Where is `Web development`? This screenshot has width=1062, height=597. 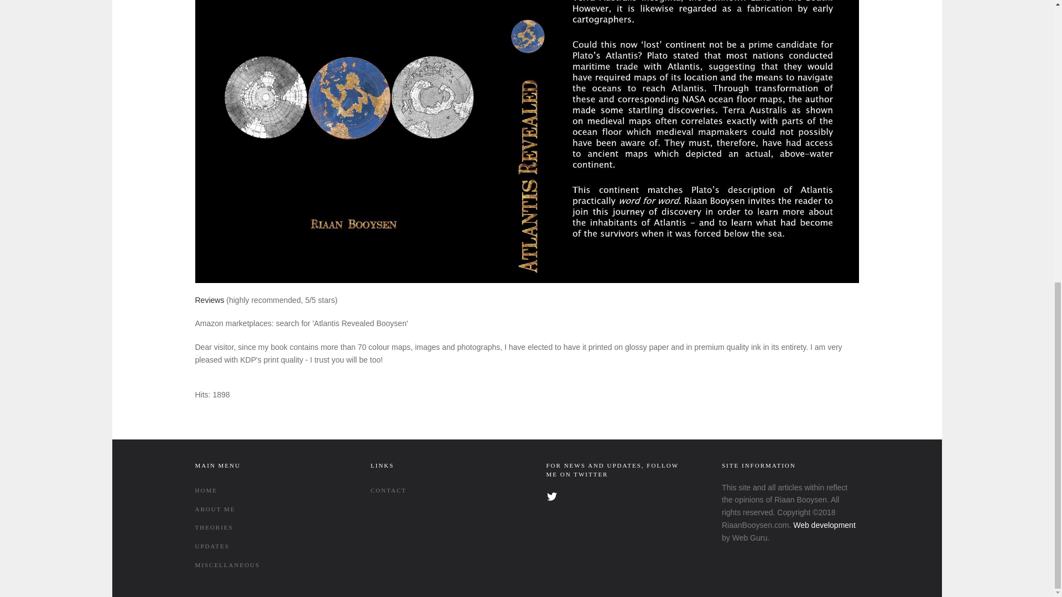
Web development is located at coordinates (824, 525).